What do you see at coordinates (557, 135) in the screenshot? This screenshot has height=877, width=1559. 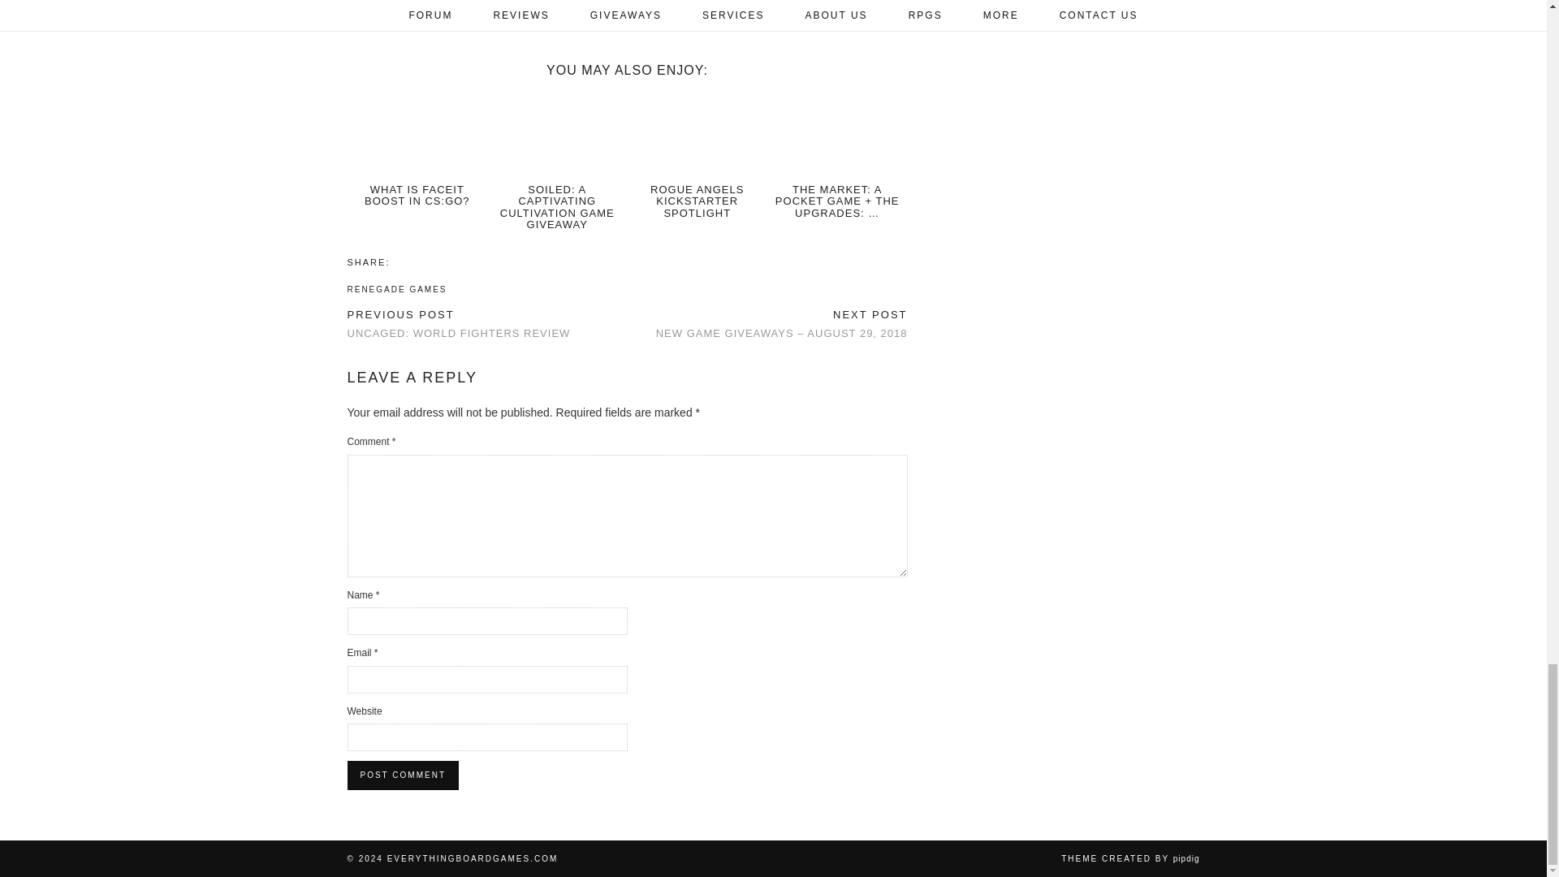 I see `Soiled: A Captivating Cultivation Game Giveaway` at bounding box center [557, 135].